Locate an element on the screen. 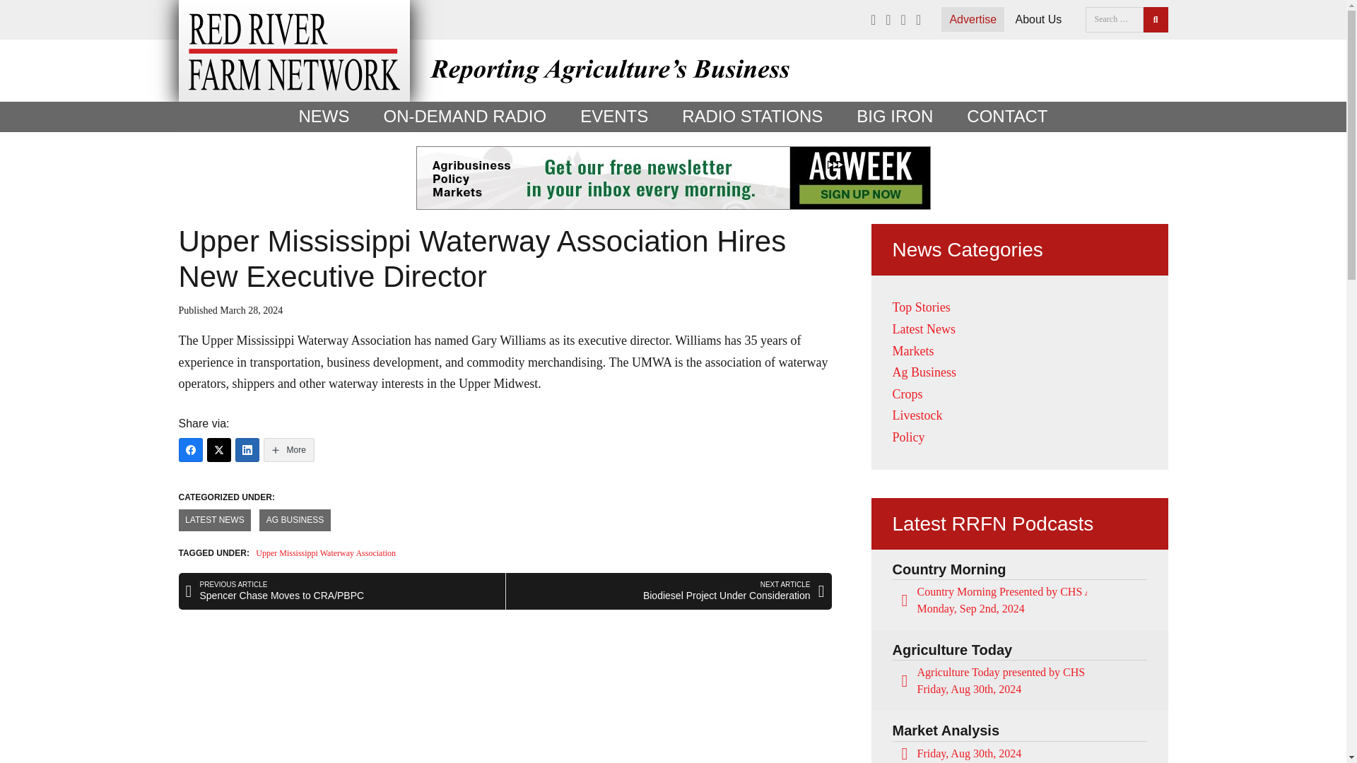 The width and height of the screenshot is (1357, 763). EVENTS is located at coordinates (613, 116).